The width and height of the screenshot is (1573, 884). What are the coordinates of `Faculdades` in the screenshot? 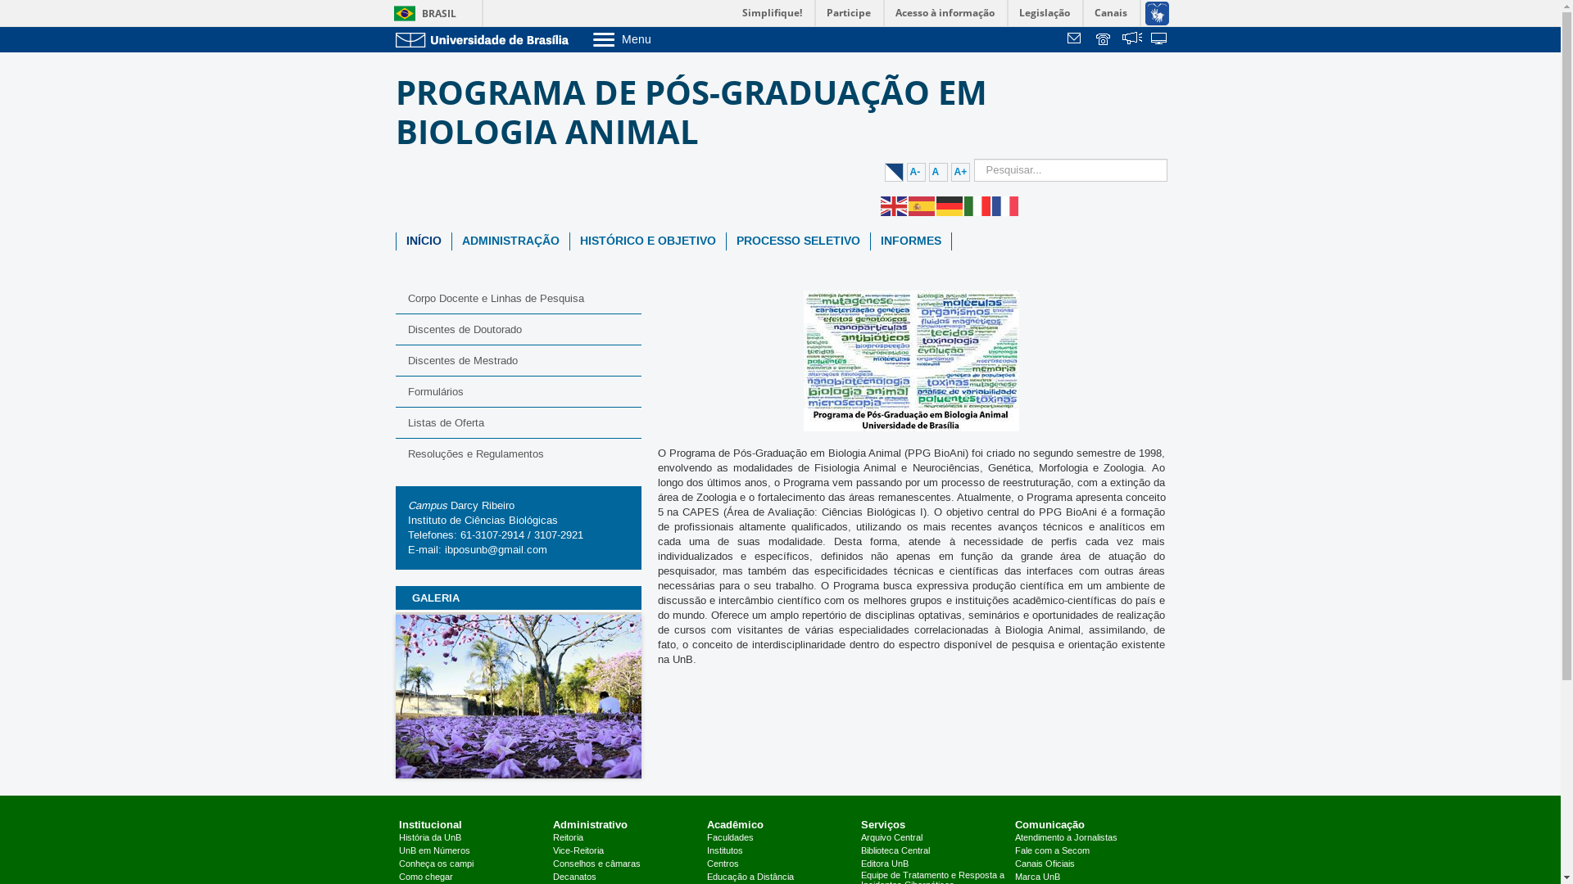 It's located at (731, 838).